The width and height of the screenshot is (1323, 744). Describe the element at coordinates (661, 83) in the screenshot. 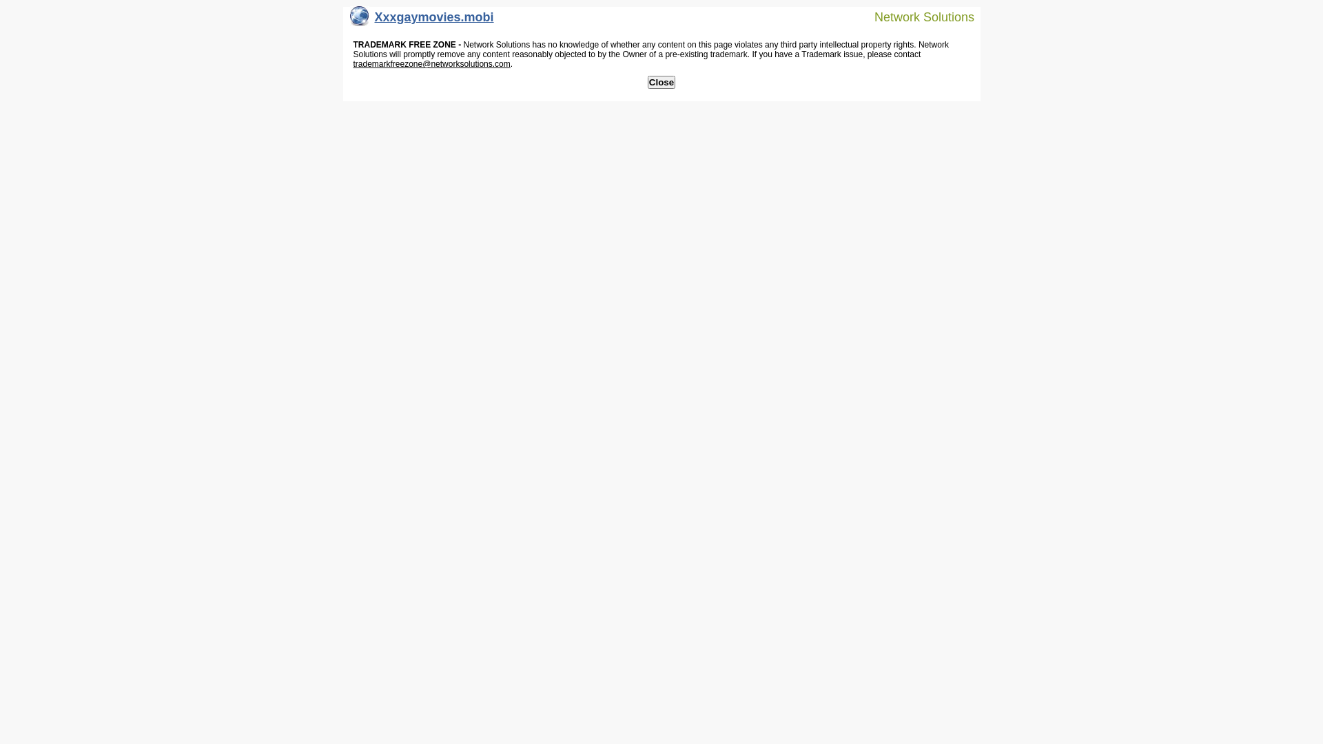

I see `Close` at that location.